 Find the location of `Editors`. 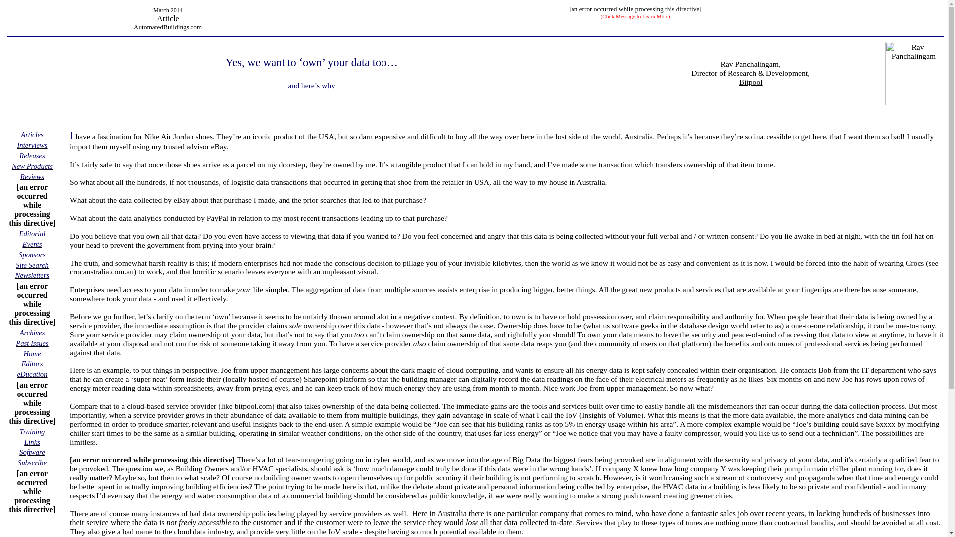

Editors is located at coordinates (32, 363).